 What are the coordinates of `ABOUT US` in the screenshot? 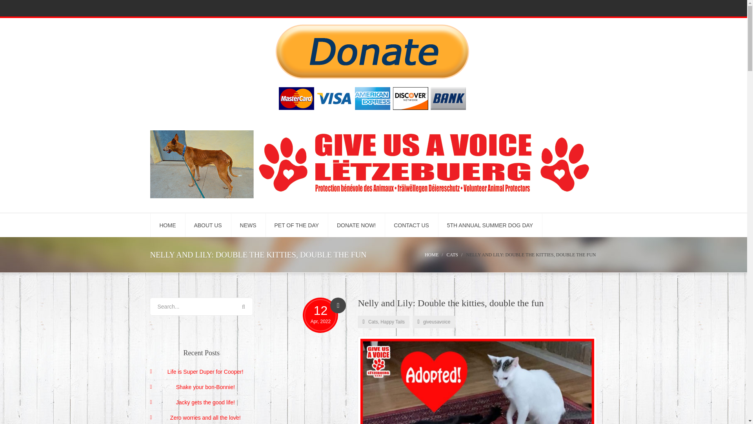 It's located at (208, 225).